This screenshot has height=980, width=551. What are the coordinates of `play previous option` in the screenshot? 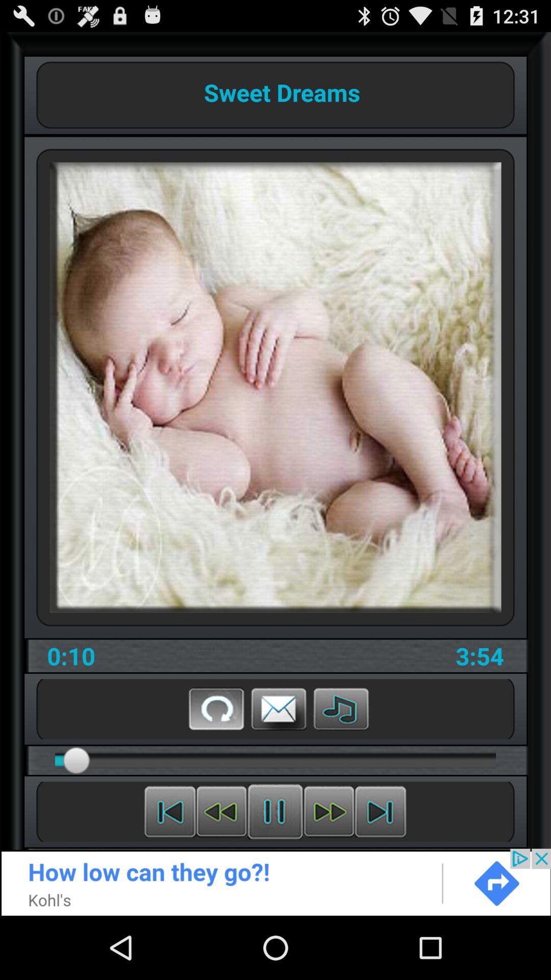 It's located at (221, 812).